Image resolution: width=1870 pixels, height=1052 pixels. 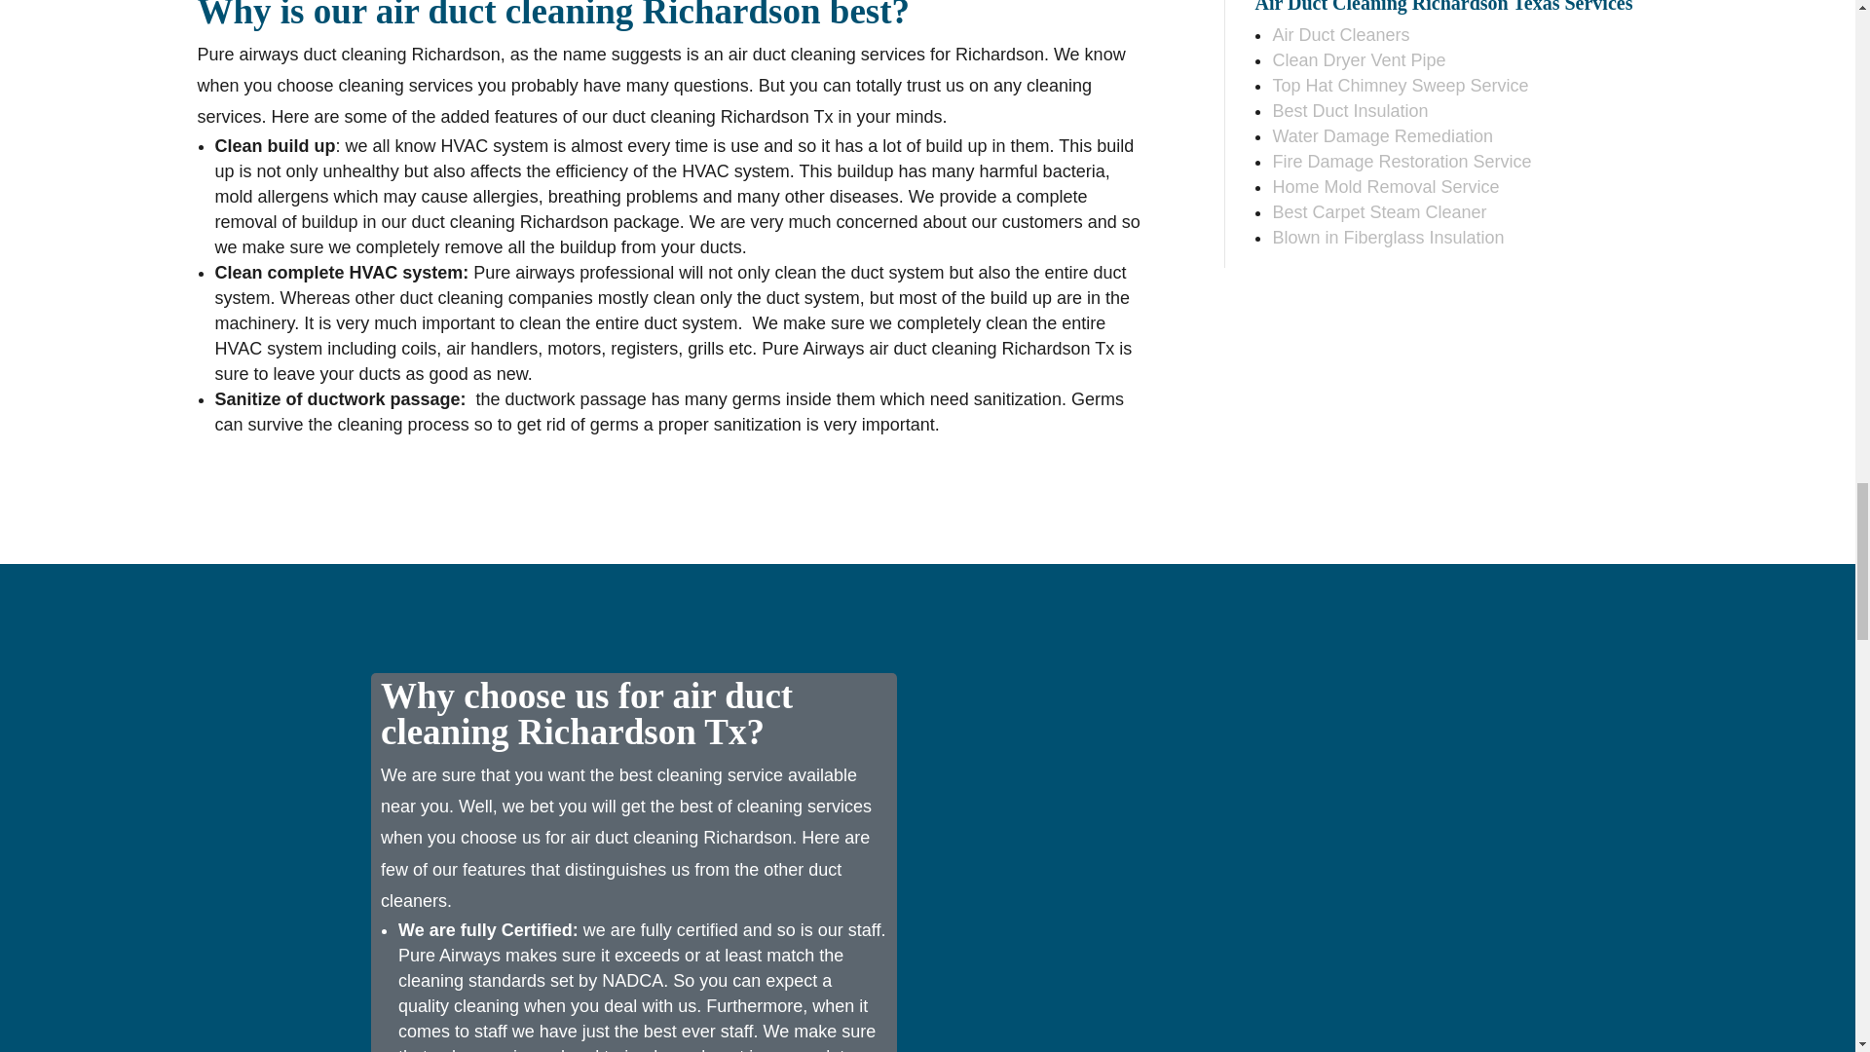 What do you see at coordinates (1399, 86) in the screenshot?
I see `Top Hat Chimney Sweep Service` at bounding box center [1399, 86].